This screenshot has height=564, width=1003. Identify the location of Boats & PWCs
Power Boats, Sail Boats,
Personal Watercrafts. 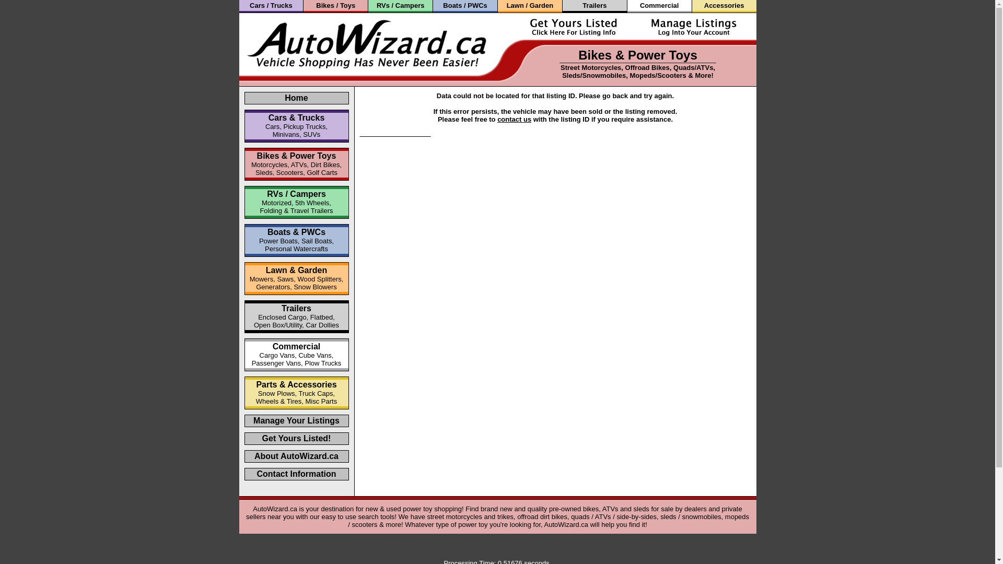
(297, 240).